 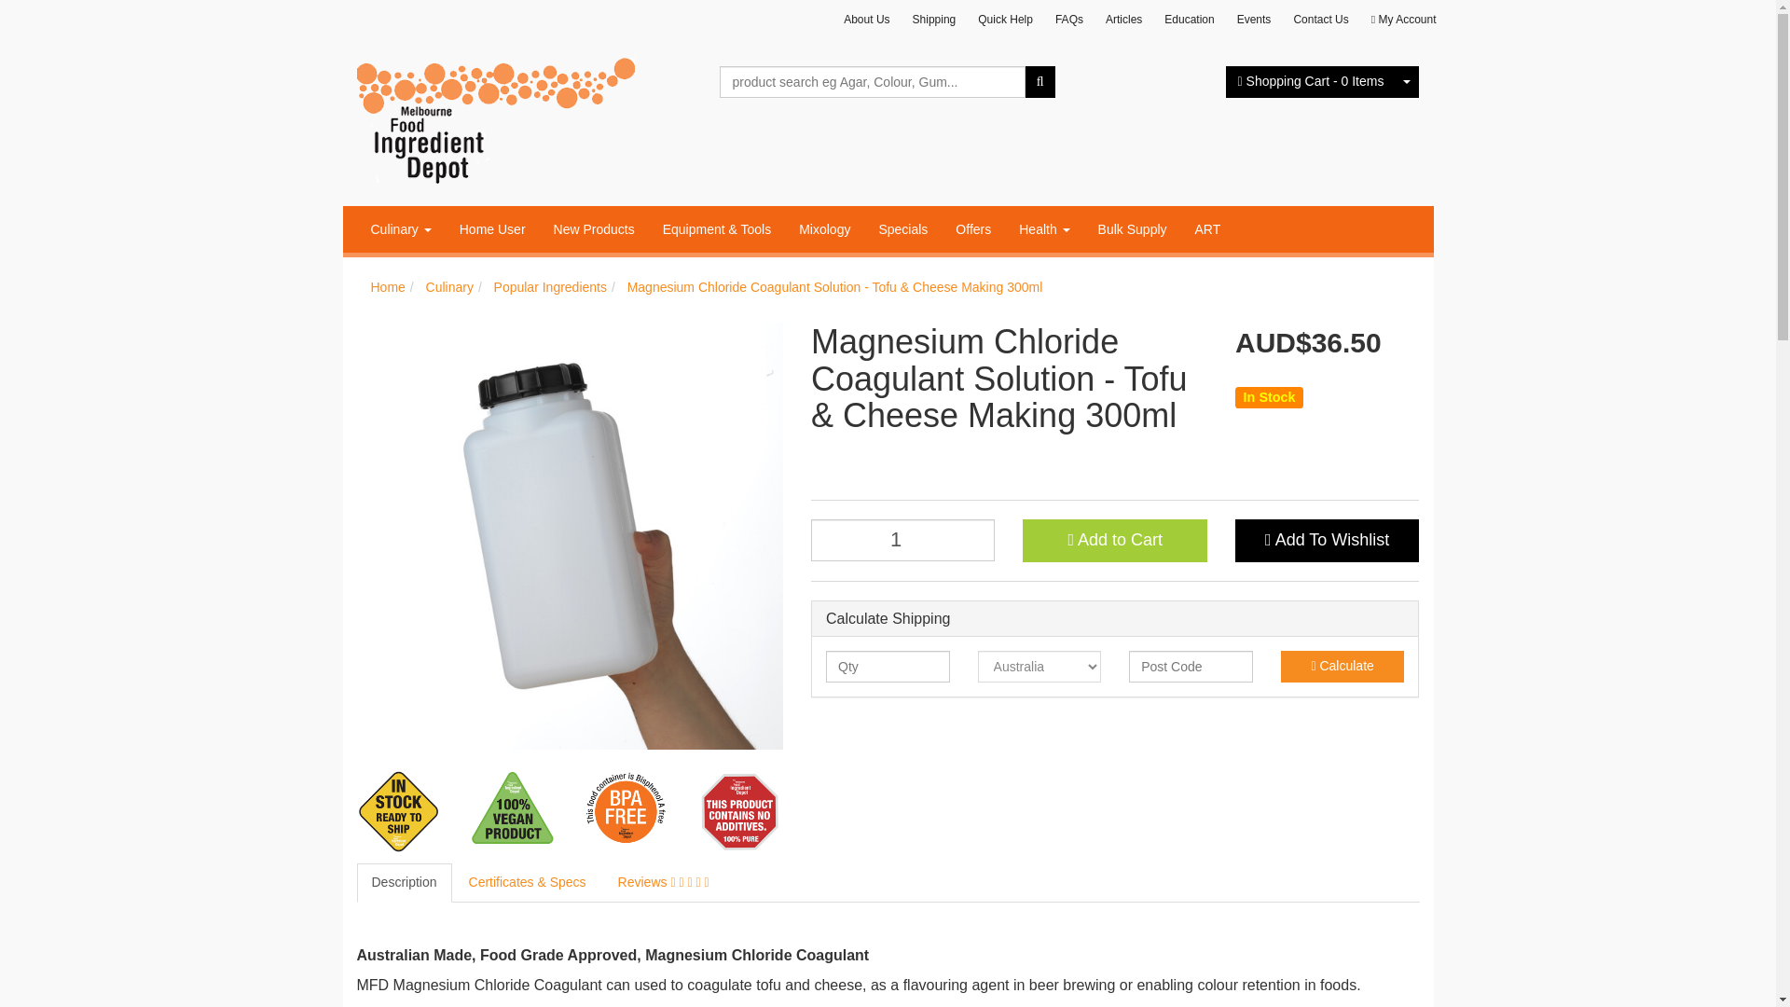 What do you see at coordinates (1311, 82) in the screenshot?
I see `Shopping Cart - 0 Items` at bounding box center [1311, 82].